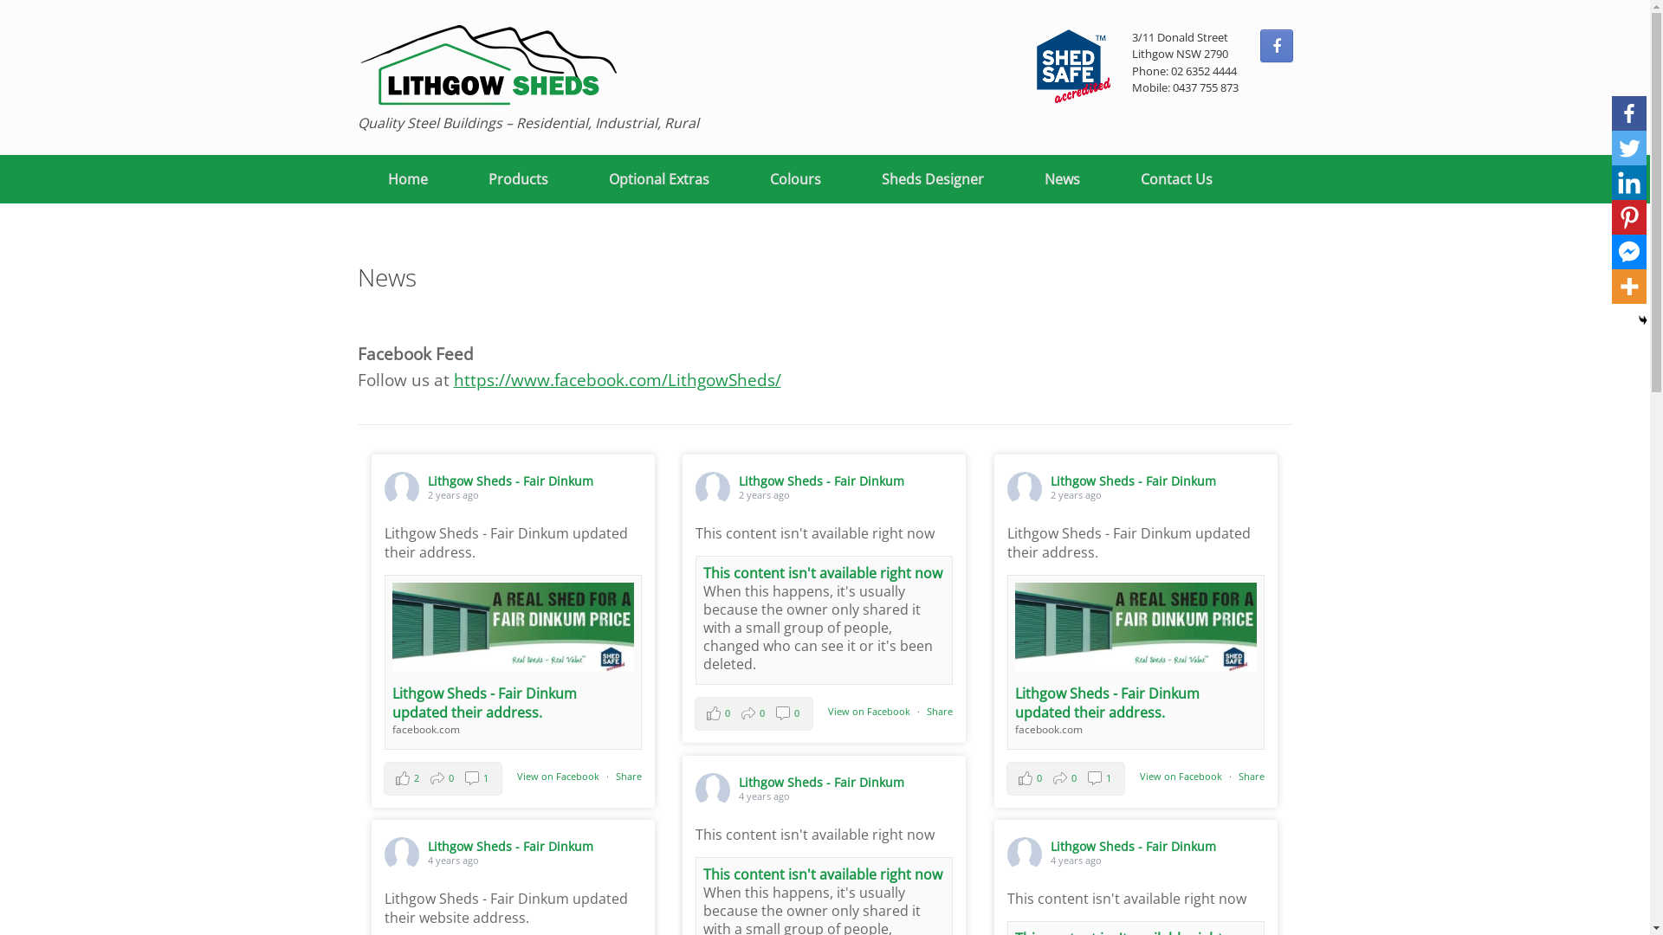 This screenshot has height=935, width=1663. What do you see at coordinates (1176, 179) in the screenshot?
I see `Contact Us` at bounding box center [1176, 179].